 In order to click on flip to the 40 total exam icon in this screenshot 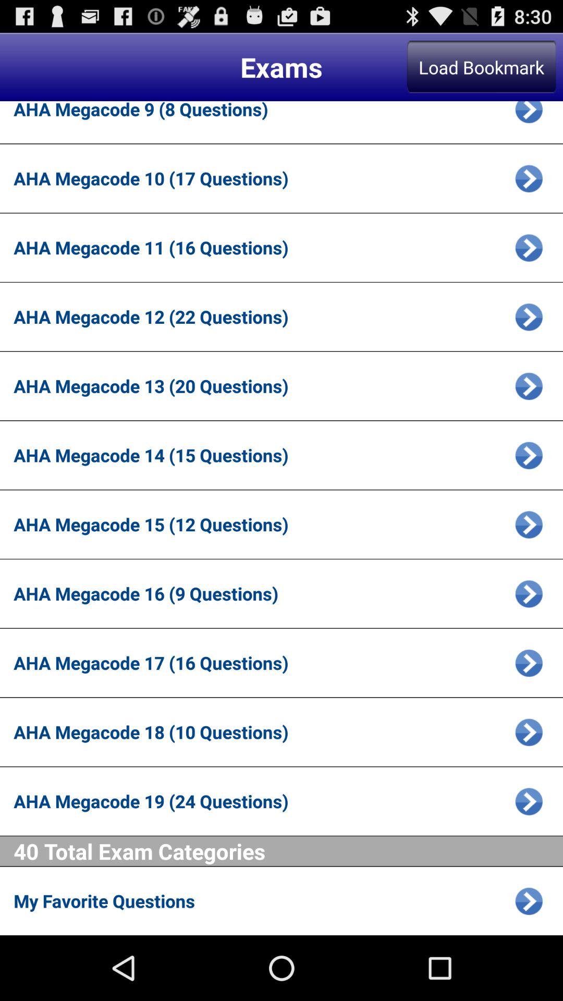, I will do `click(288, 851)`.